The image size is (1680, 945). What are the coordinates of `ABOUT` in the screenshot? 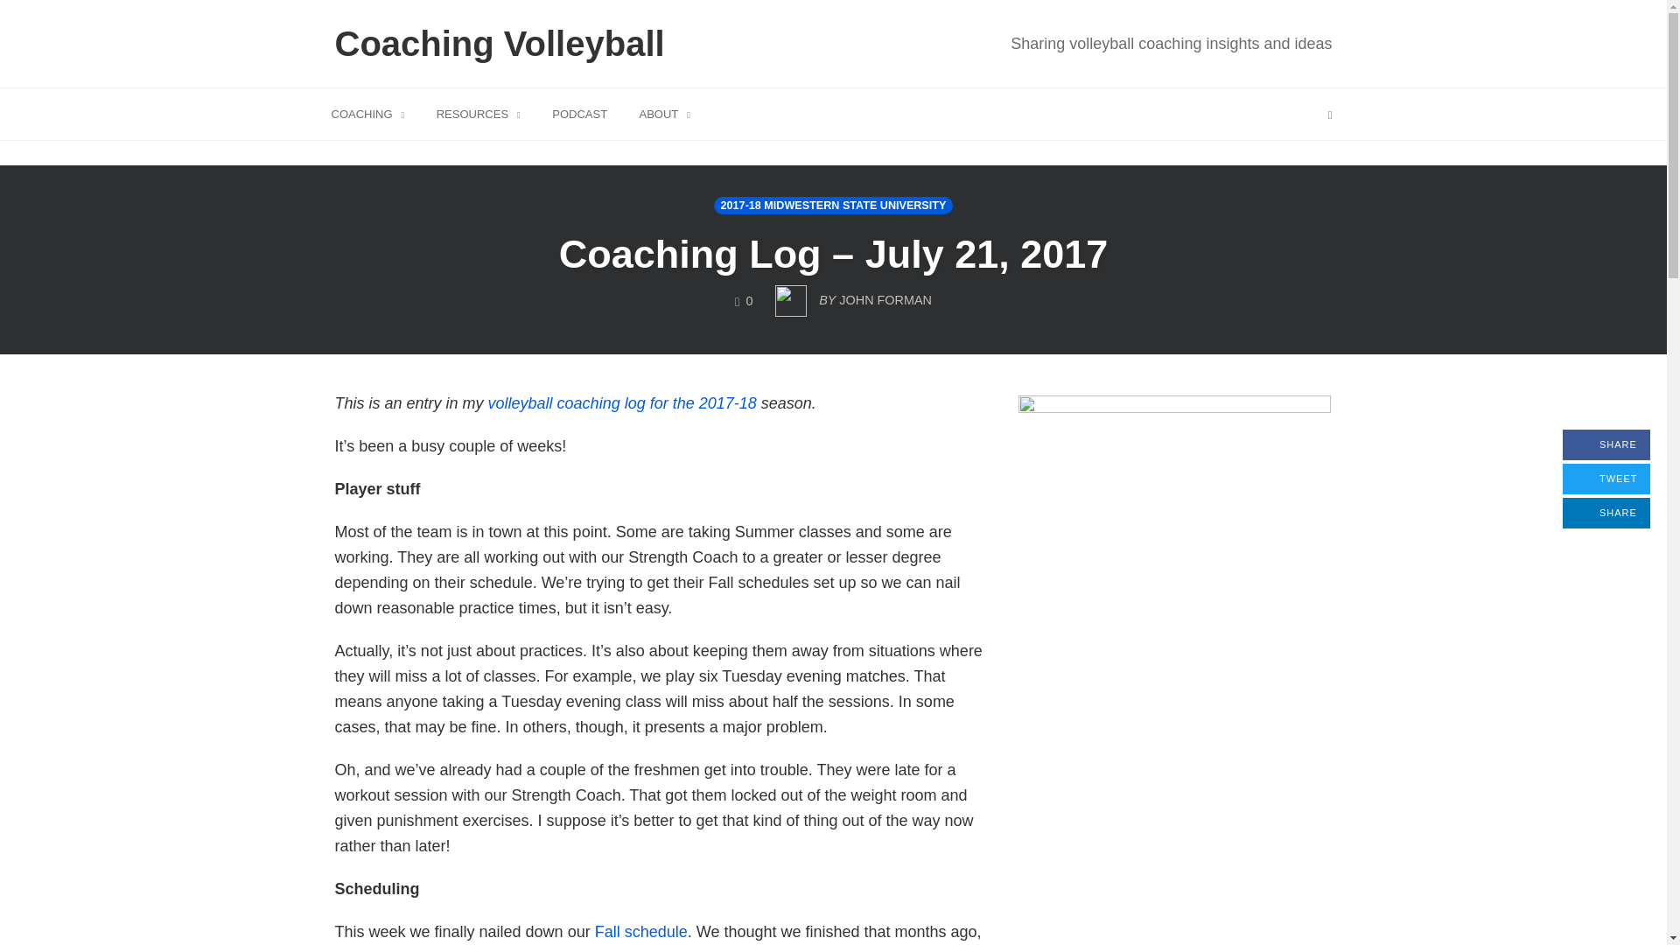 It's located at (1171, 43).